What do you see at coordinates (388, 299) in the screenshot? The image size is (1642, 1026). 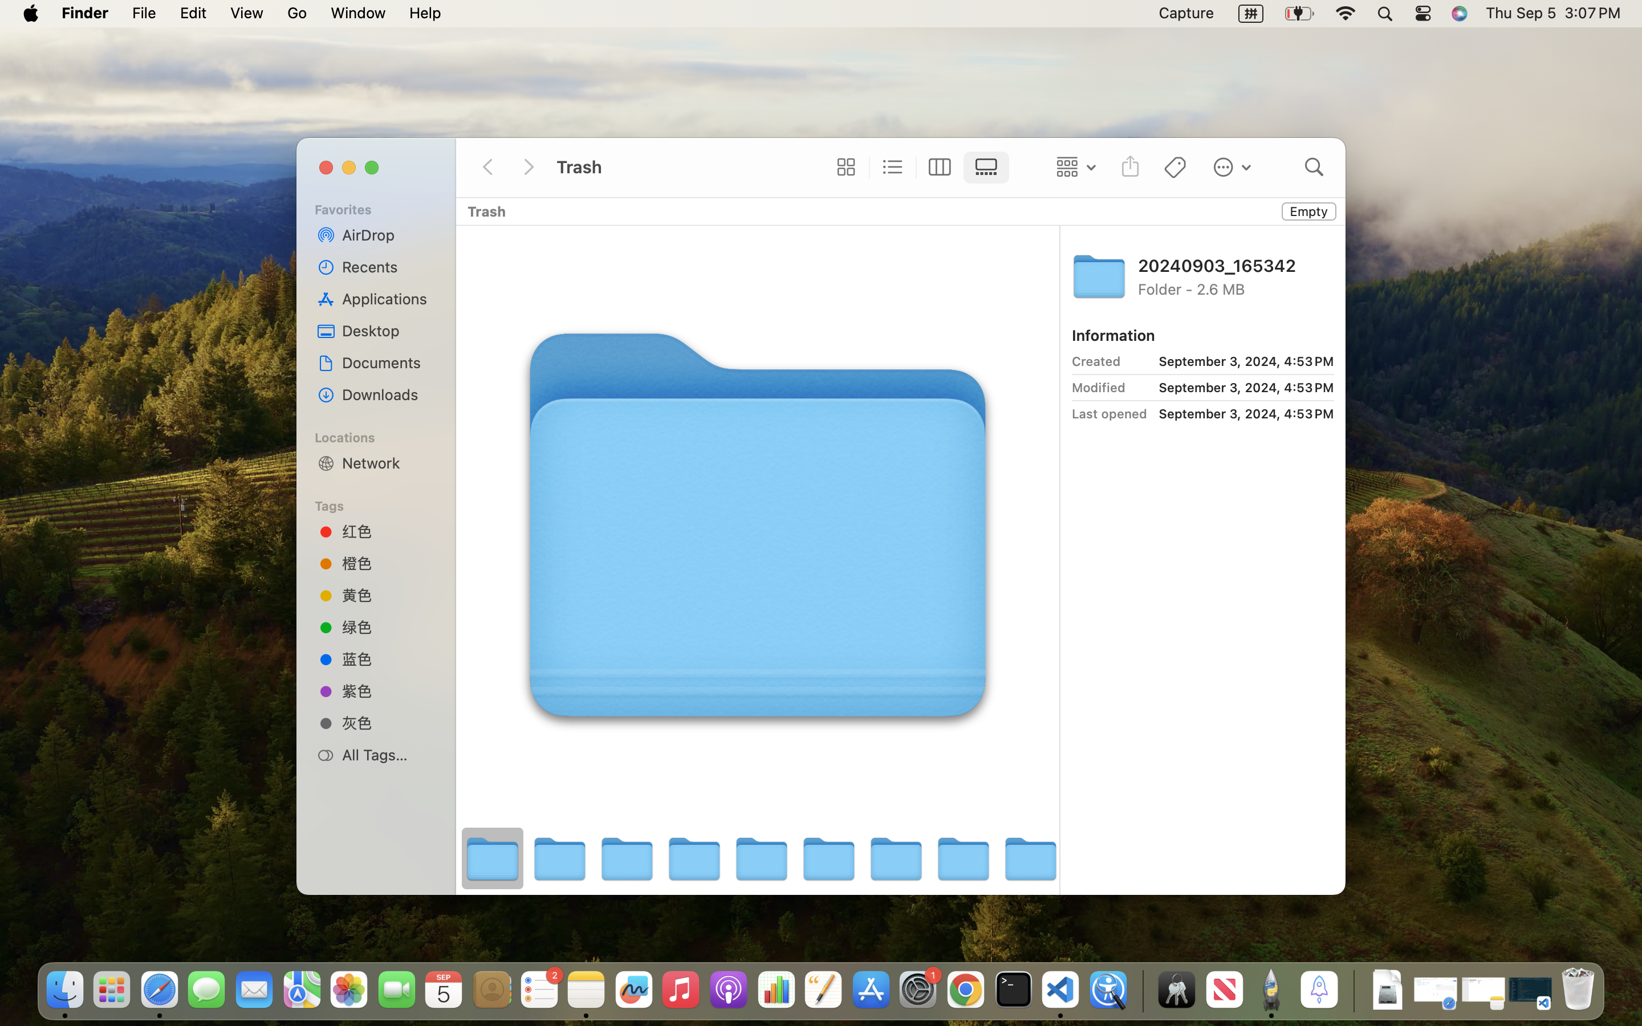 I see `Applications` at bounding box center [388, 299].